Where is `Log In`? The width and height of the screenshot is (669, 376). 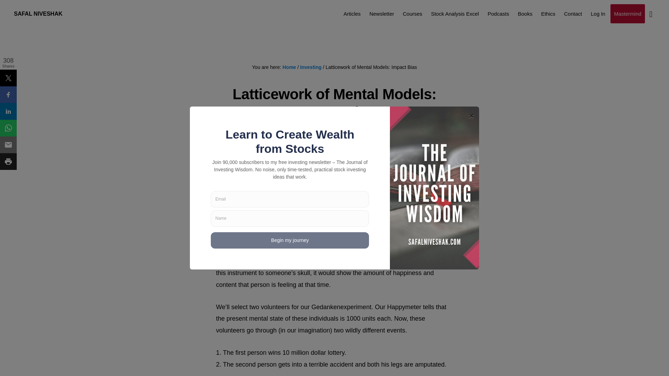
Log In is located at coordinates (598, 13).